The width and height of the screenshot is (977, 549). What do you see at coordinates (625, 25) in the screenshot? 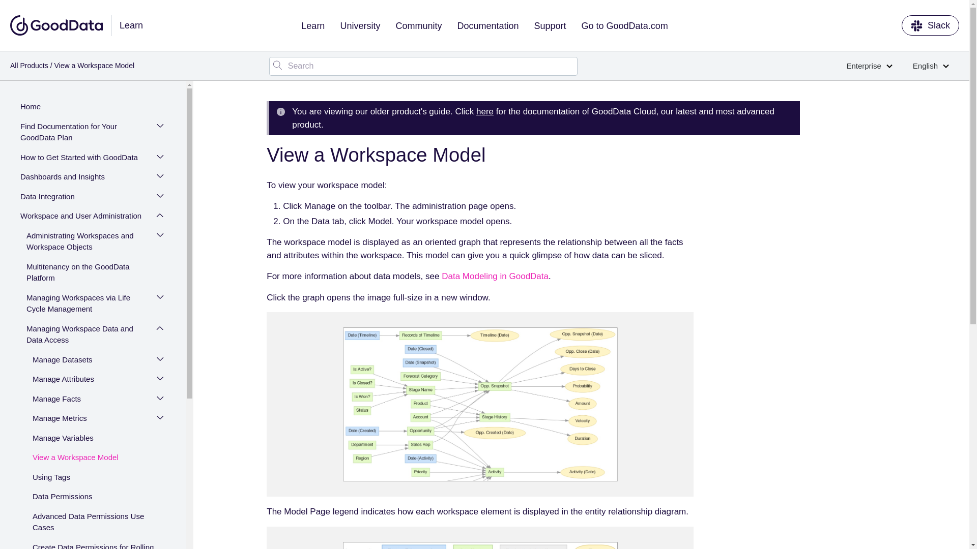
I see `Go to GoodData.com` at bounding box center [625, 25].